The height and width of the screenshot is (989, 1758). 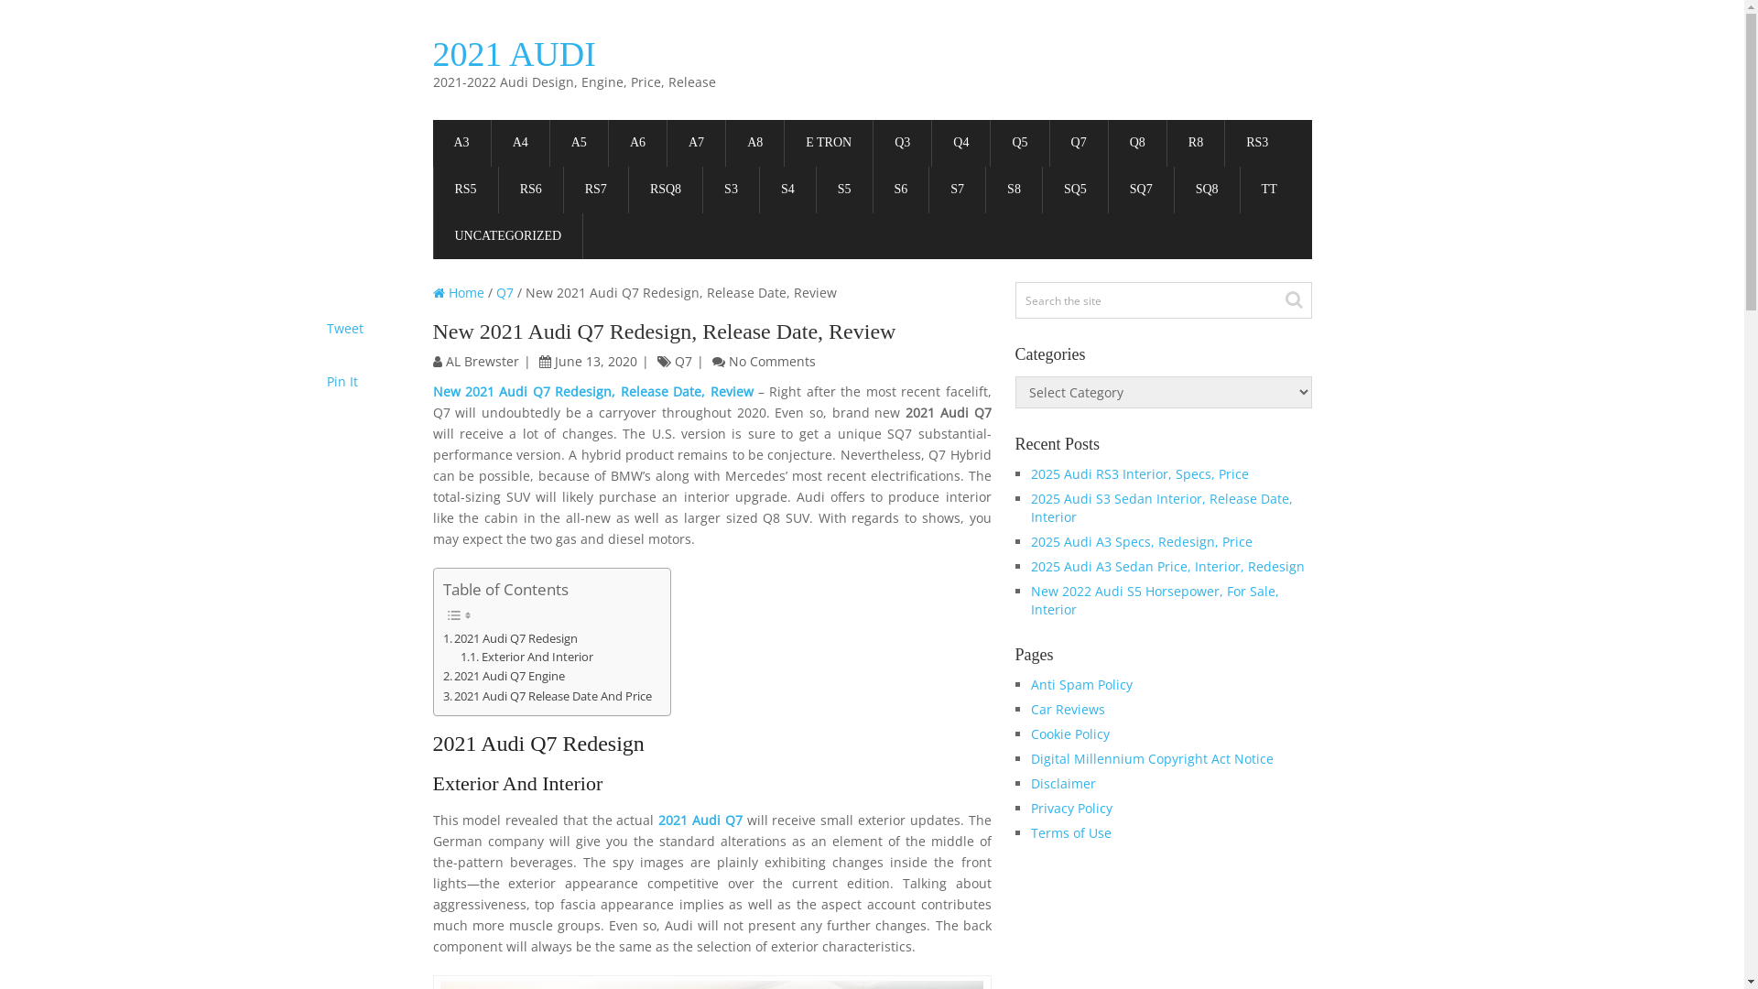 What do you see at coordinates (344, 328) in the screenshot?
I see `Tweet` at bounding box center [344, 328].